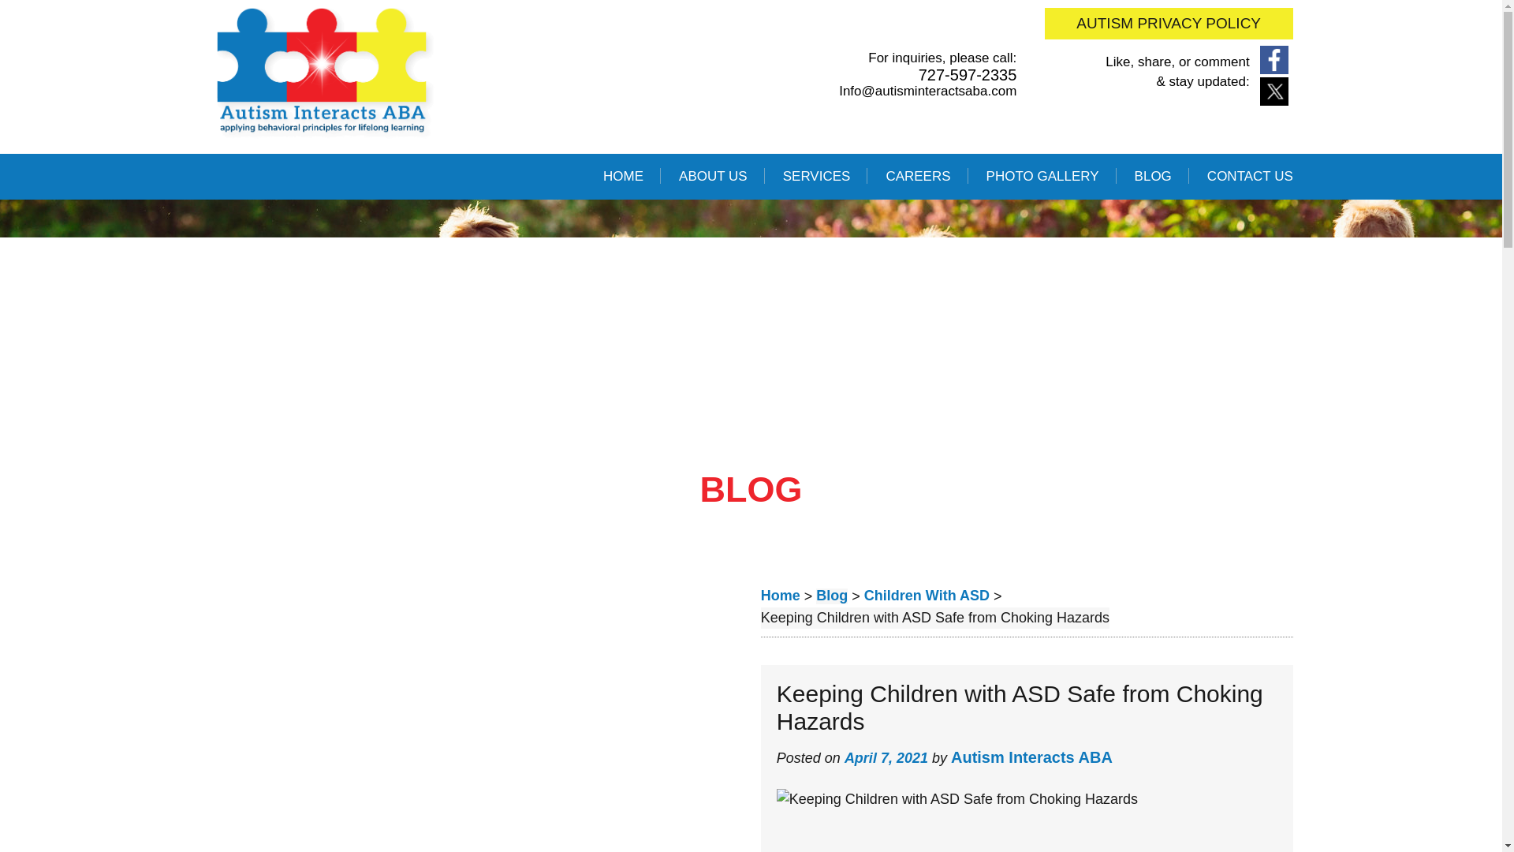  Describe the element at coordinates (1249, 177) in the screenshot. I see `CONTACT US` at that location.